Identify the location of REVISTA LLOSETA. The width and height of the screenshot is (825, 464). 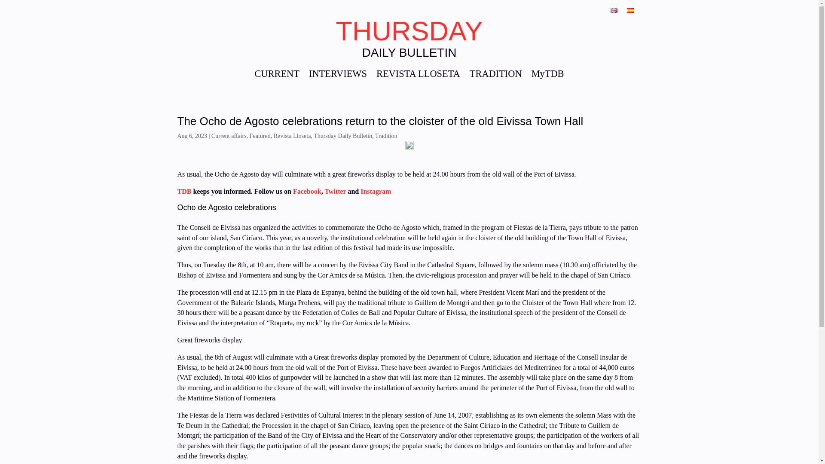
(418, 76).